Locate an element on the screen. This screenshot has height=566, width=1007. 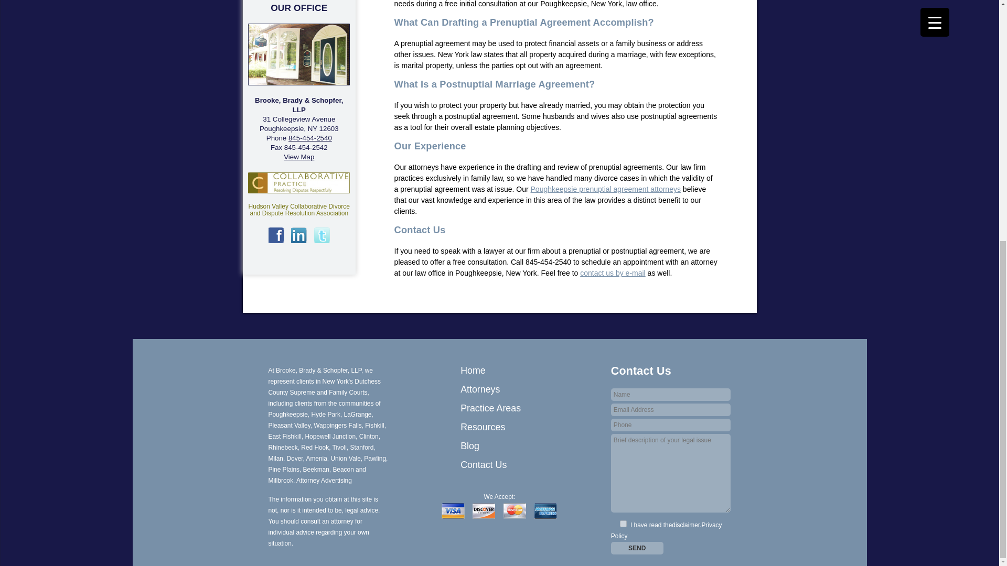
Send is located at coordinates (637, 548).